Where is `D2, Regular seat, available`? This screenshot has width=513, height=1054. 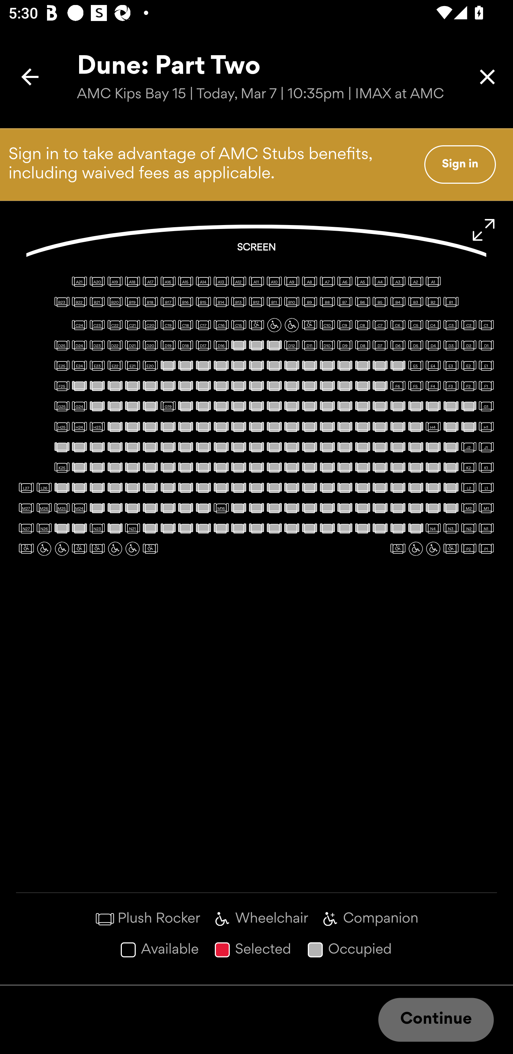 D2, Regular seat, available is located at coordinates (469, 345).